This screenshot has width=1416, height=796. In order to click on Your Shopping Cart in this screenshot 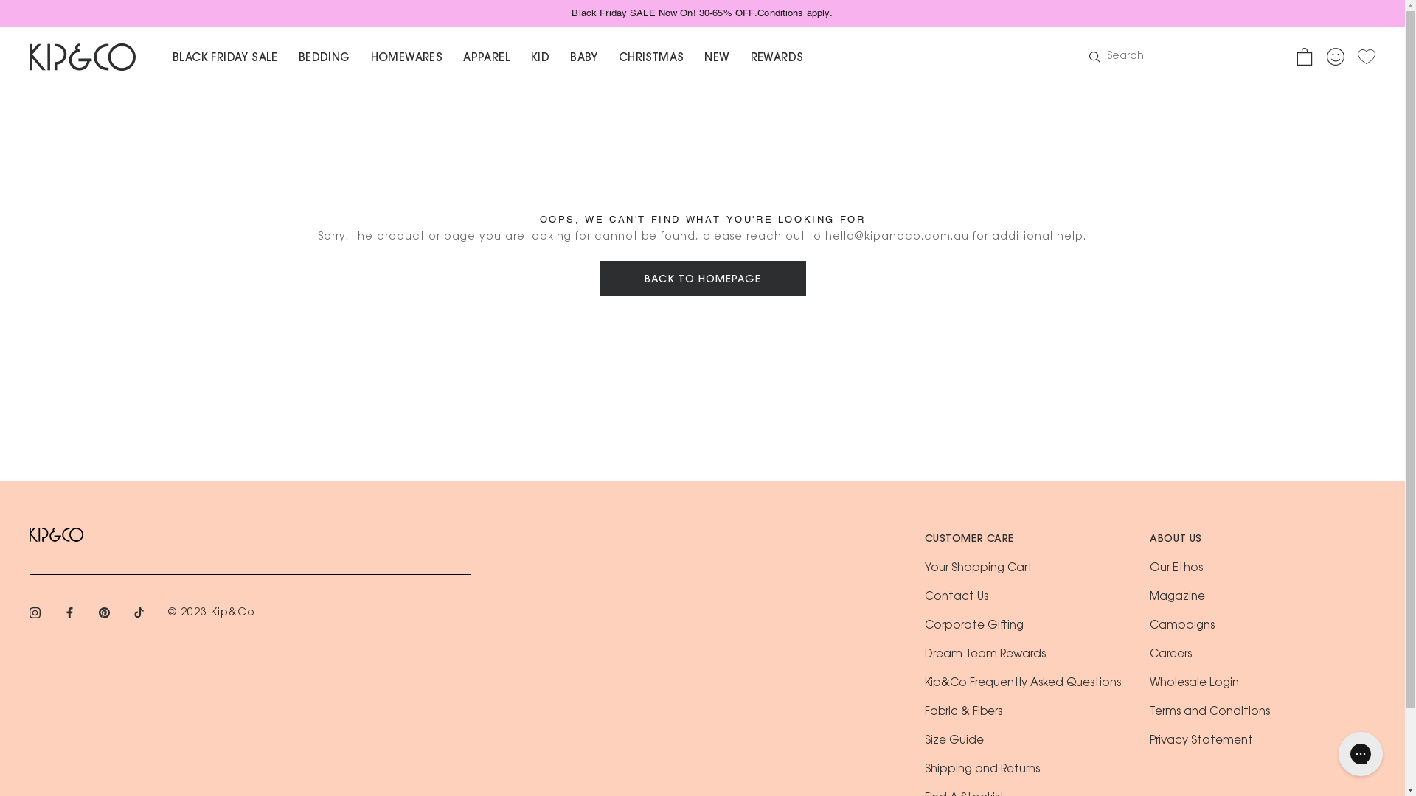, I will do `click(979, 569)`.